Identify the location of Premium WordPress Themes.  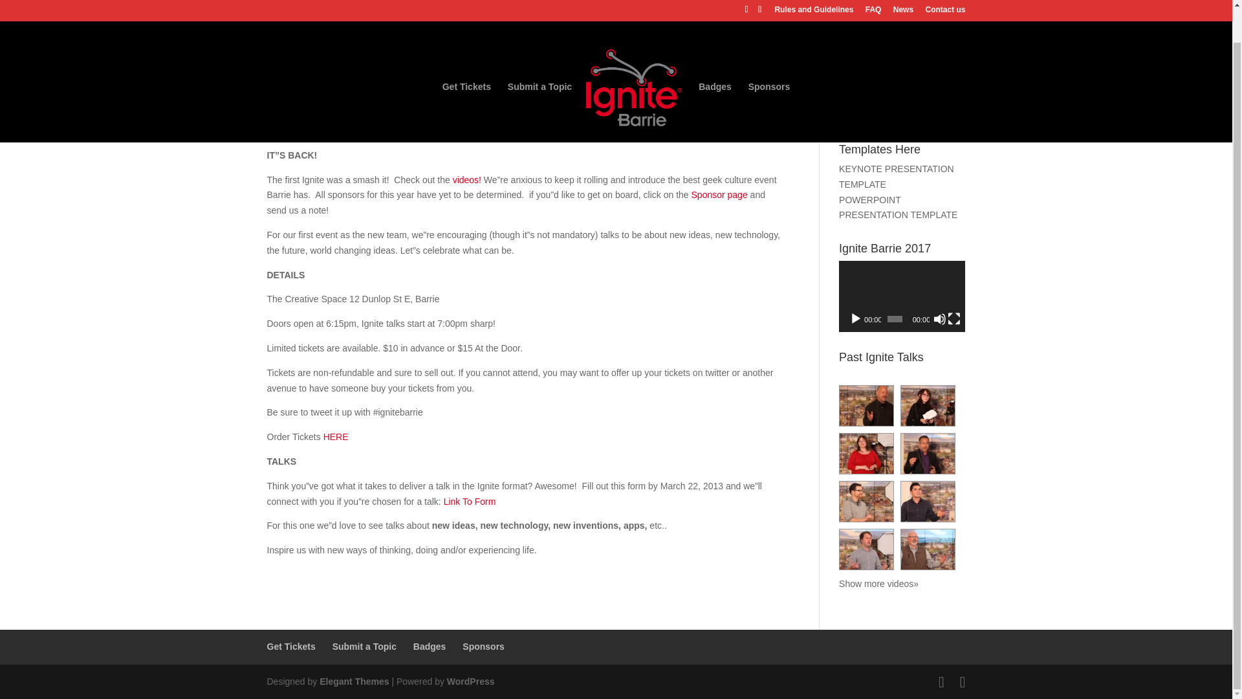
(353, 681).